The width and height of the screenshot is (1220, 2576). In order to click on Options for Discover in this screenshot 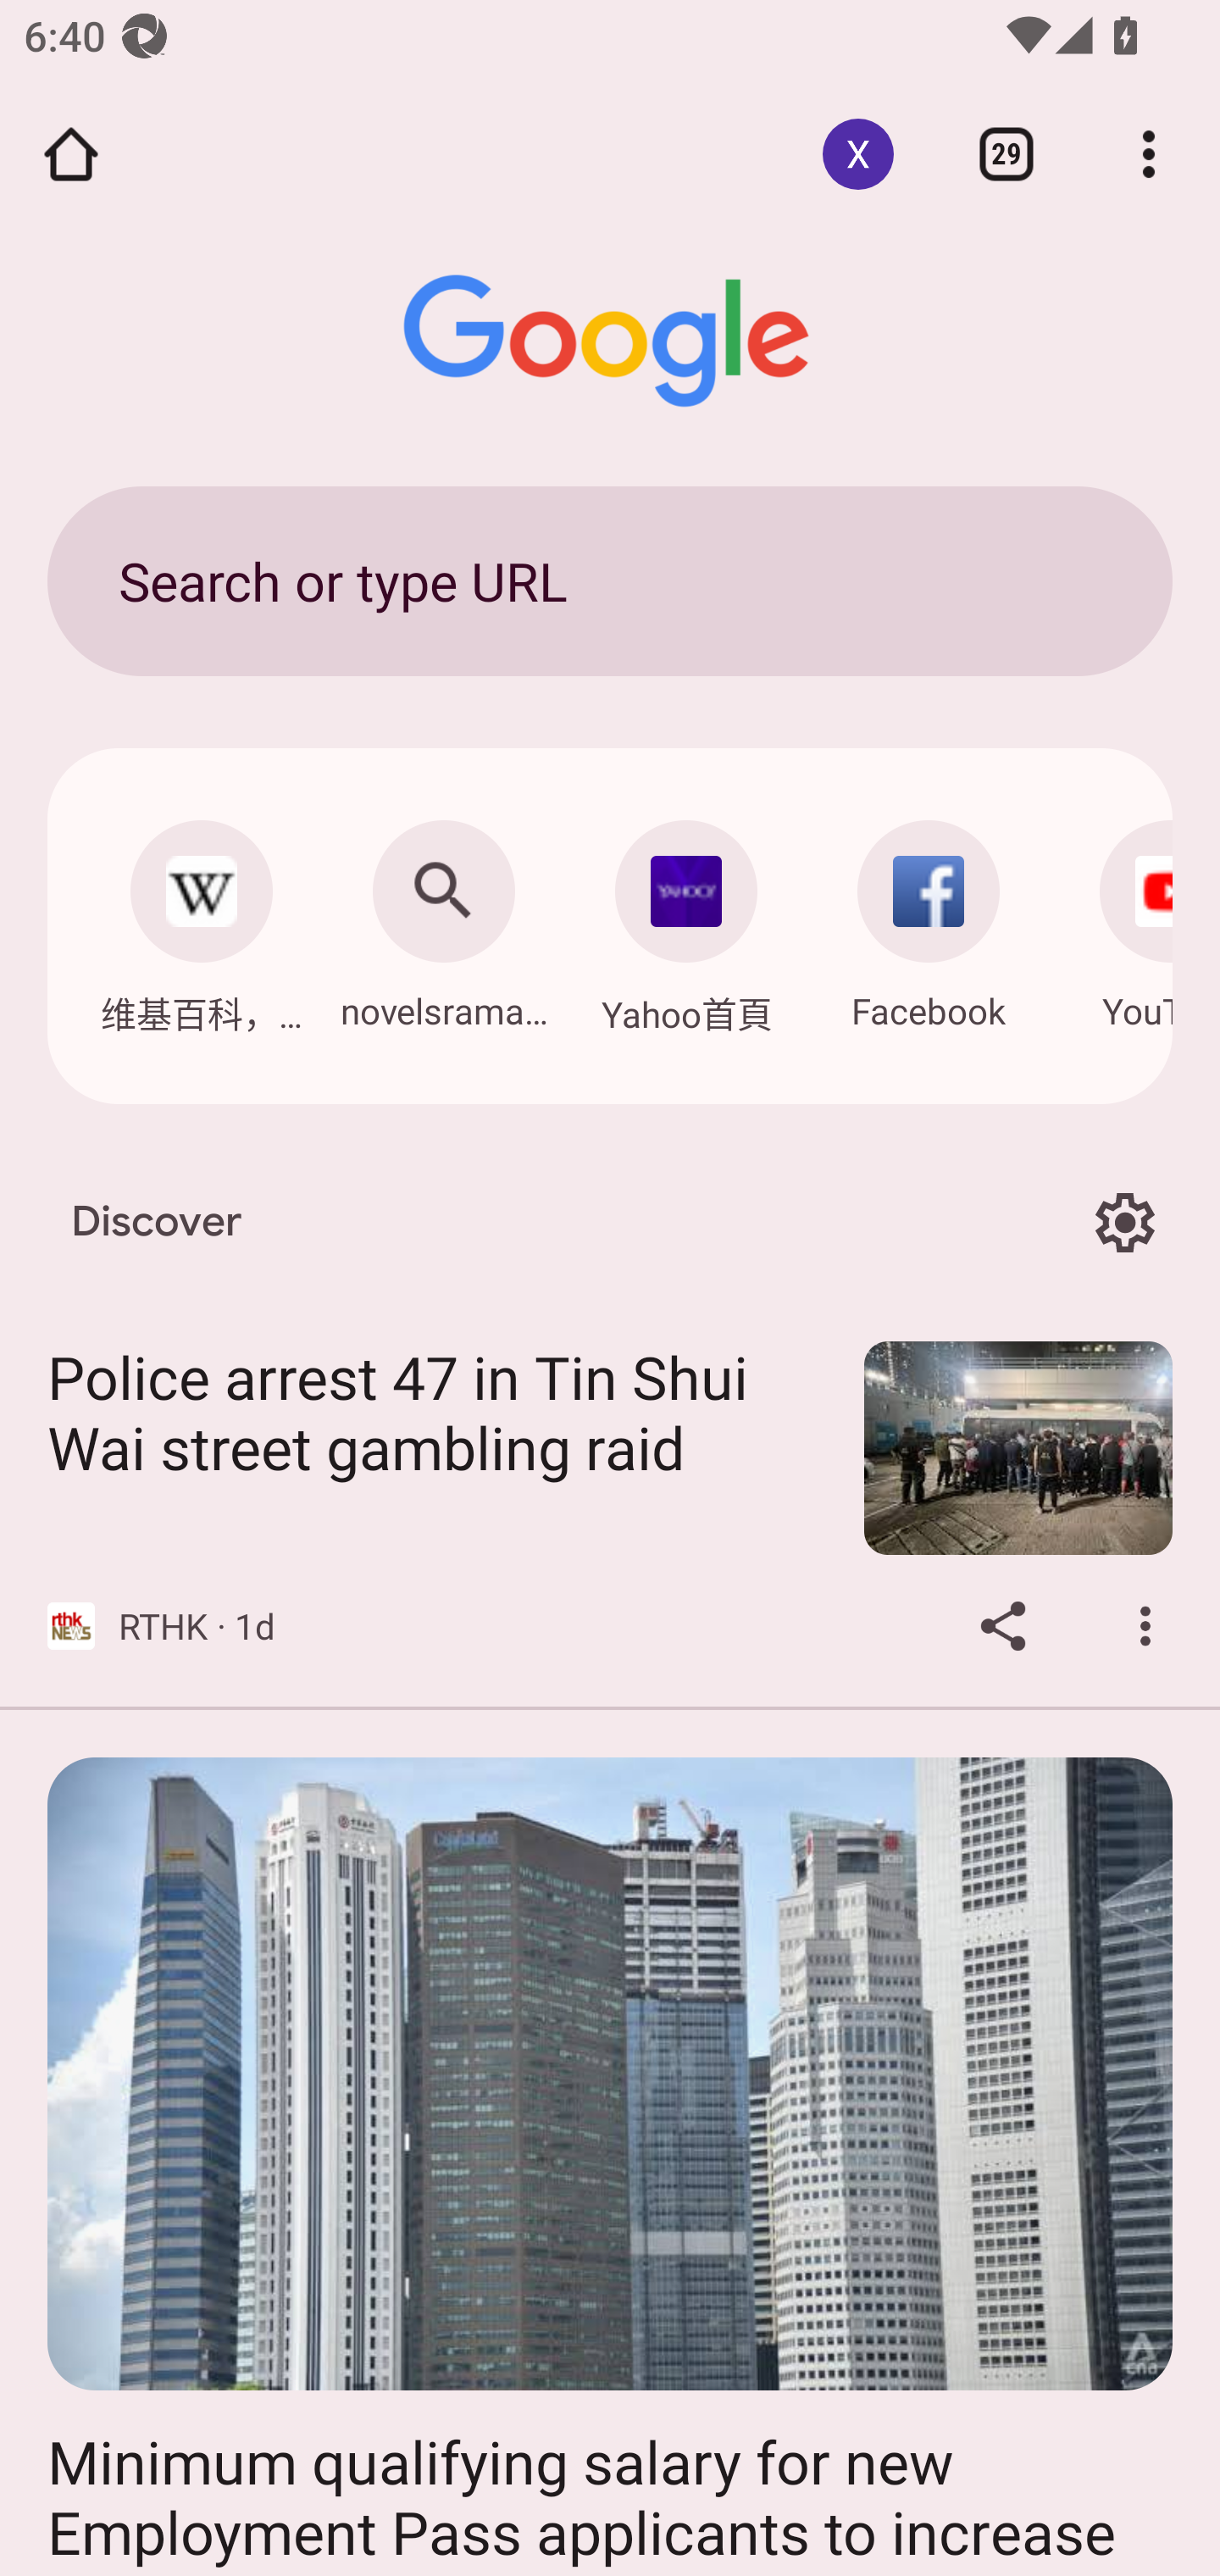, I will do `click(1124, 1222)`.